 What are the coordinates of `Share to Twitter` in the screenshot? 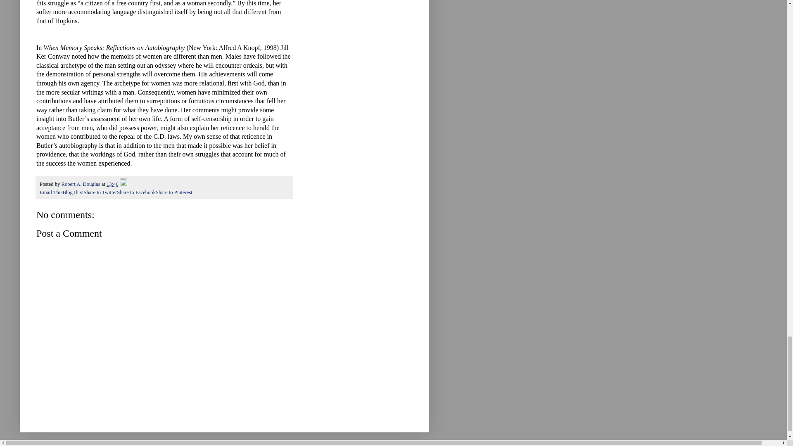 It's located at (100, 192).